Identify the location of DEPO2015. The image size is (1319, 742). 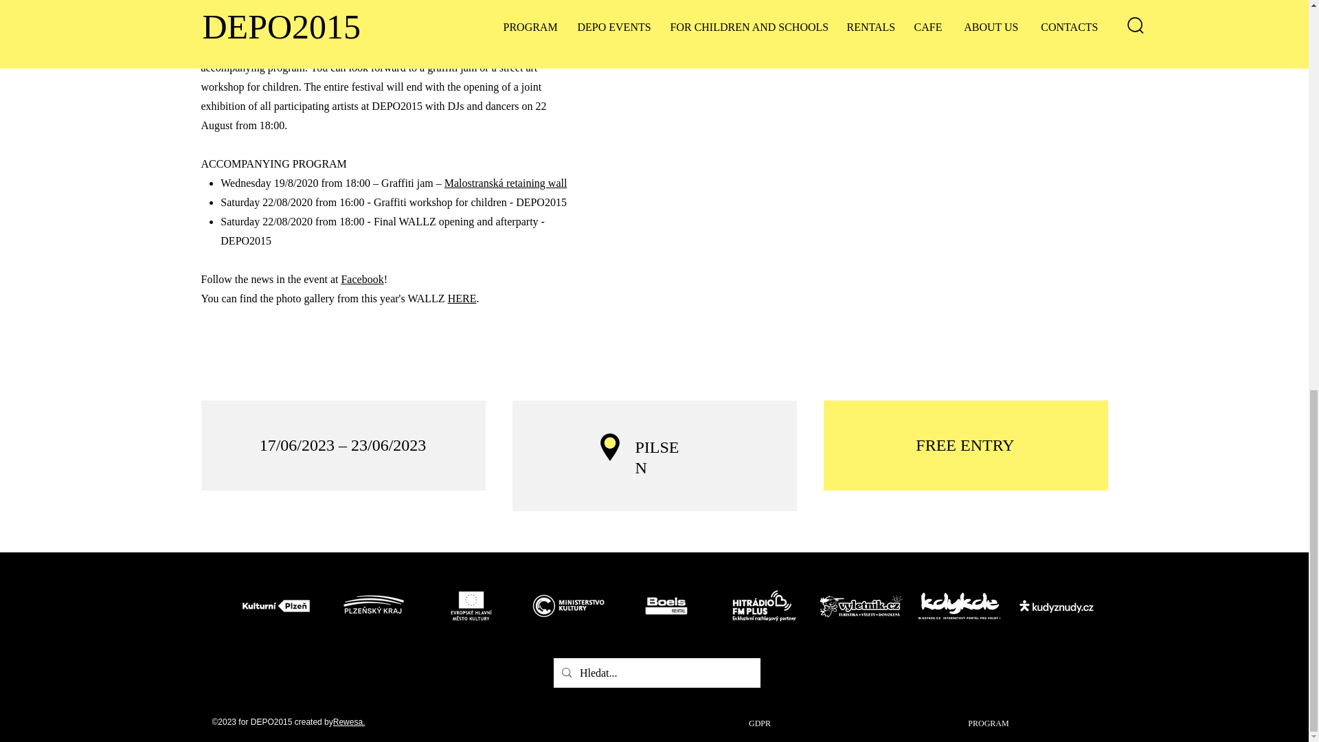
(569, 606).